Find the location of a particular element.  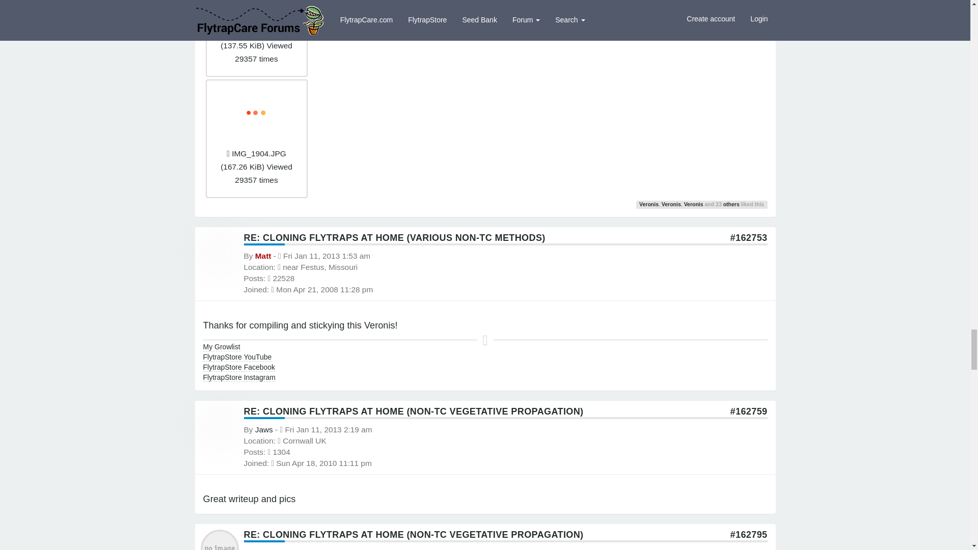

User mini profile is located at coordinates (219, 425).